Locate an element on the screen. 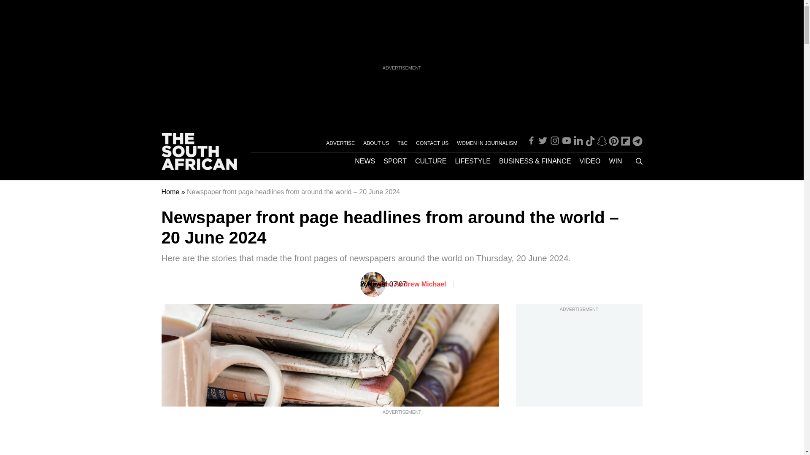 This screenshot has width=810, height=455. WOMEN IN JOURNALISM is located at coordinates (487, 142).